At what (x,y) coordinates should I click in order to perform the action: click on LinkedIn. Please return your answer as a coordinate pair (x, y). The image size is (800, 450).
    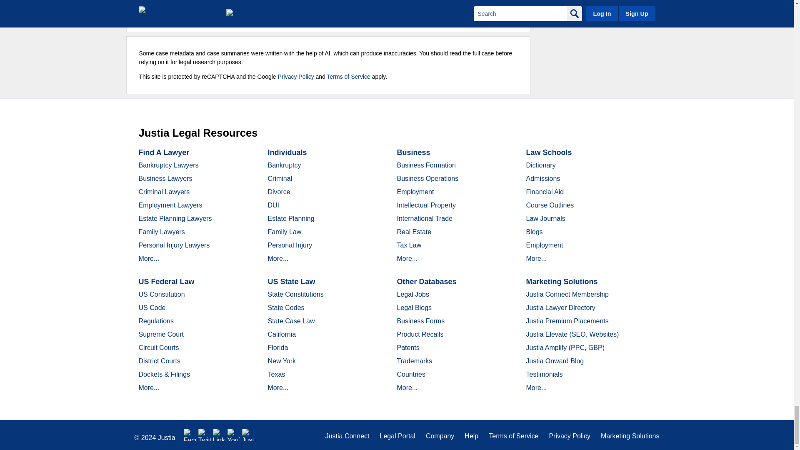
    Looking at the image, I should click on (219, 435).